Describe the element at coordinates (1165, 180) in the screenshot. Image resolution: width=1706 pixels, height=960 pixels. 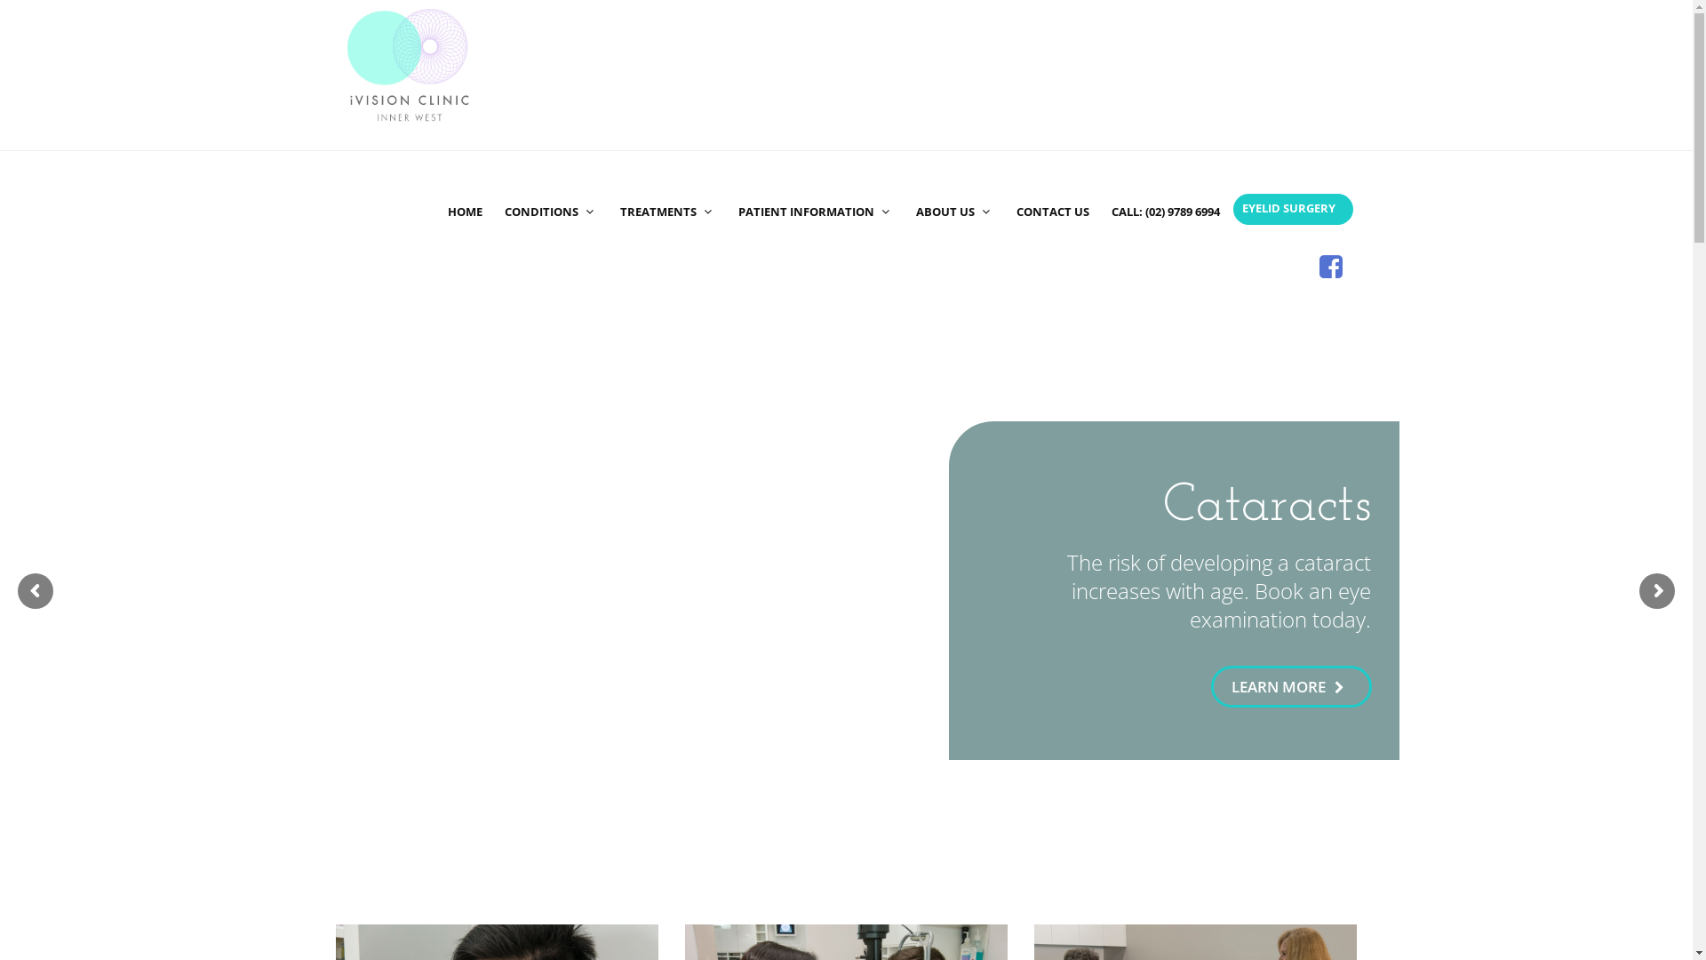
I see `CALL: (02) 9789 6994` at that location.